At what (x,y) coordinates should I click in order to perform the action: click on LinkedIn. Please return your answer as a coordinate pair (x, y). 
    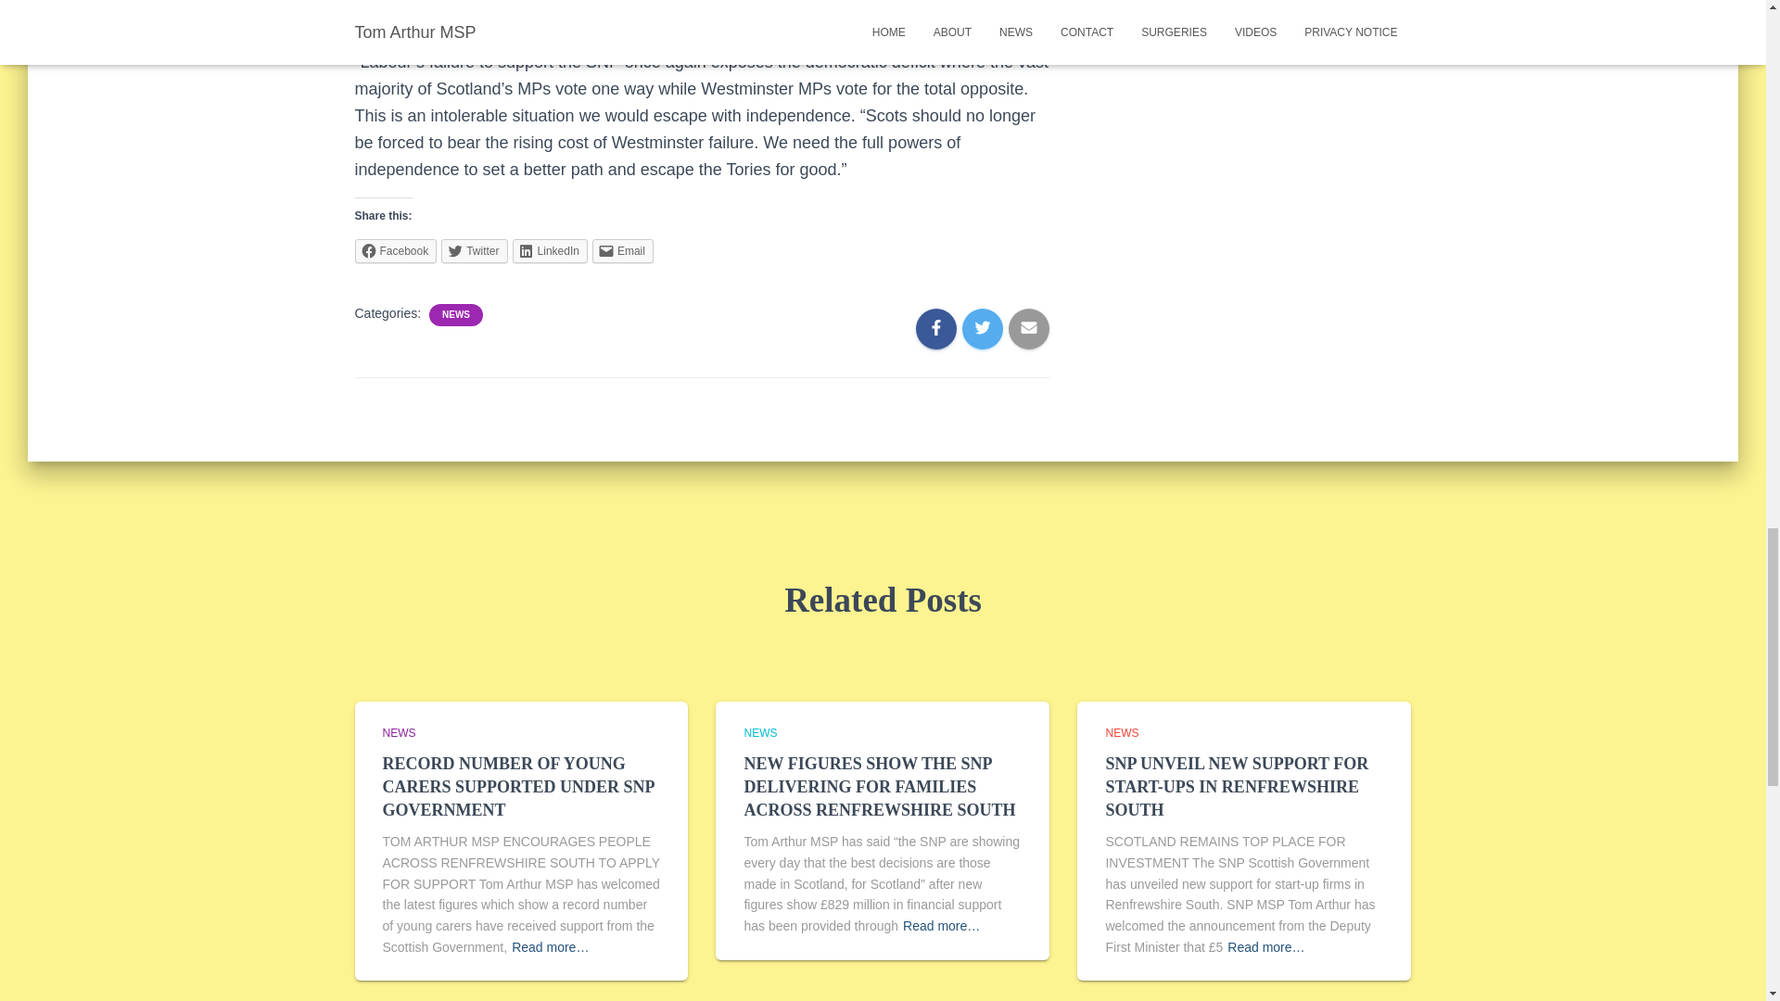
    Looking at the image, I should click on (549, 251).